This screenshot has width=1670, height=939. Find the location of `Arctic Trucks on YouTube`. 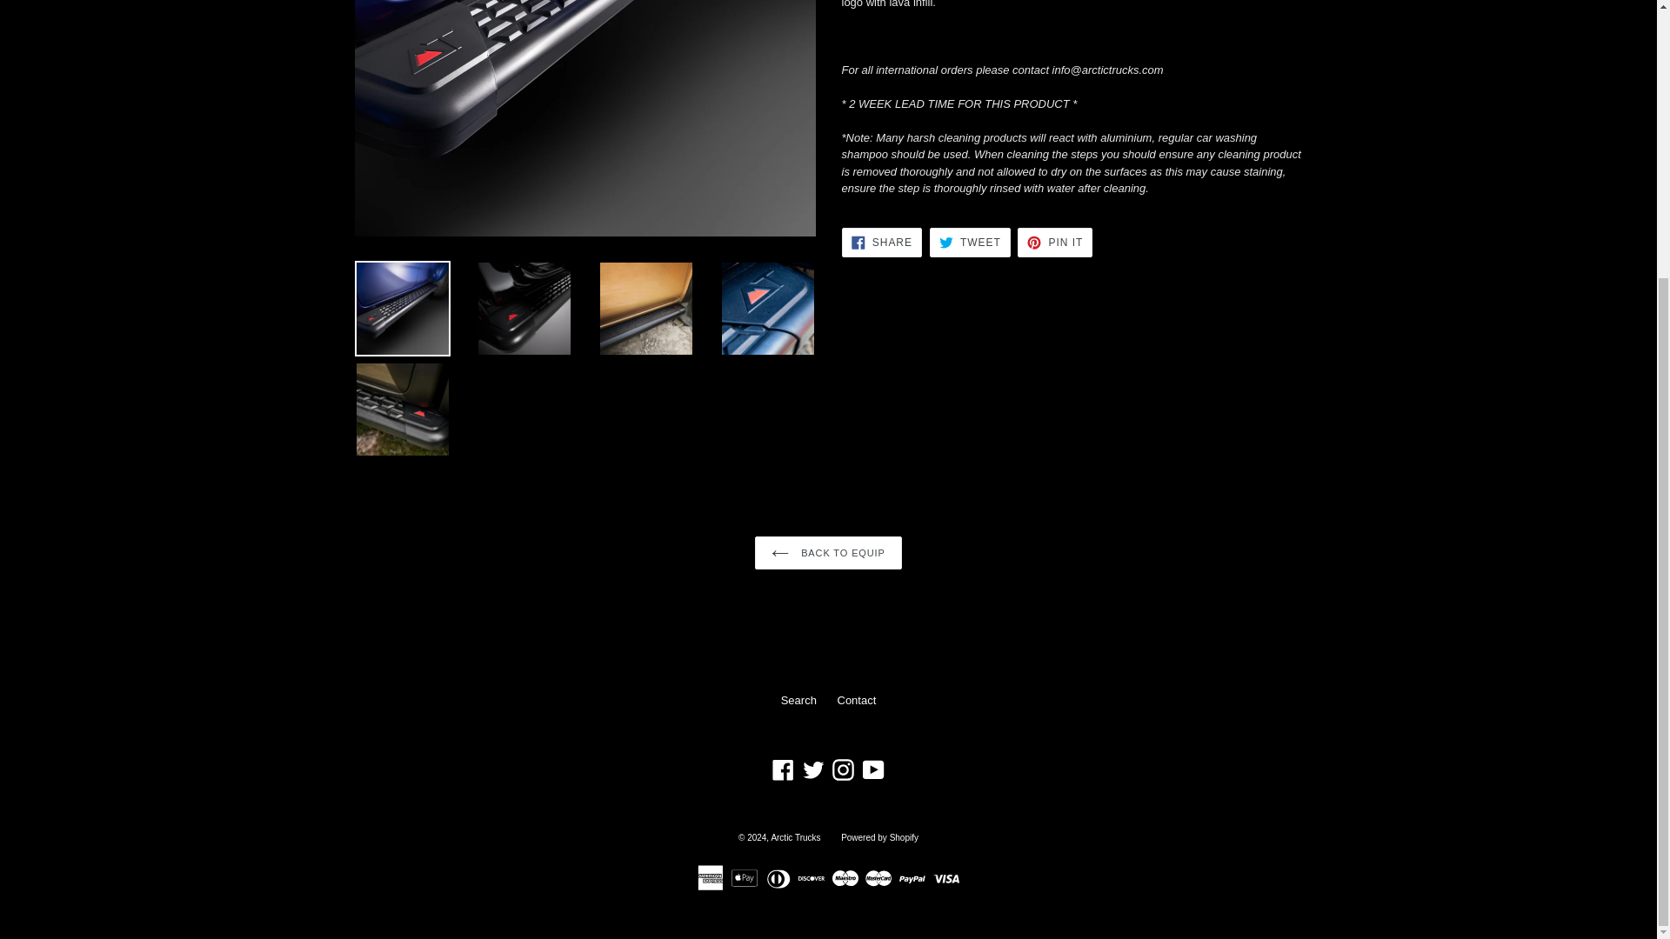

Arctic Trucks on YouTube is located at coordinates (873, 769).